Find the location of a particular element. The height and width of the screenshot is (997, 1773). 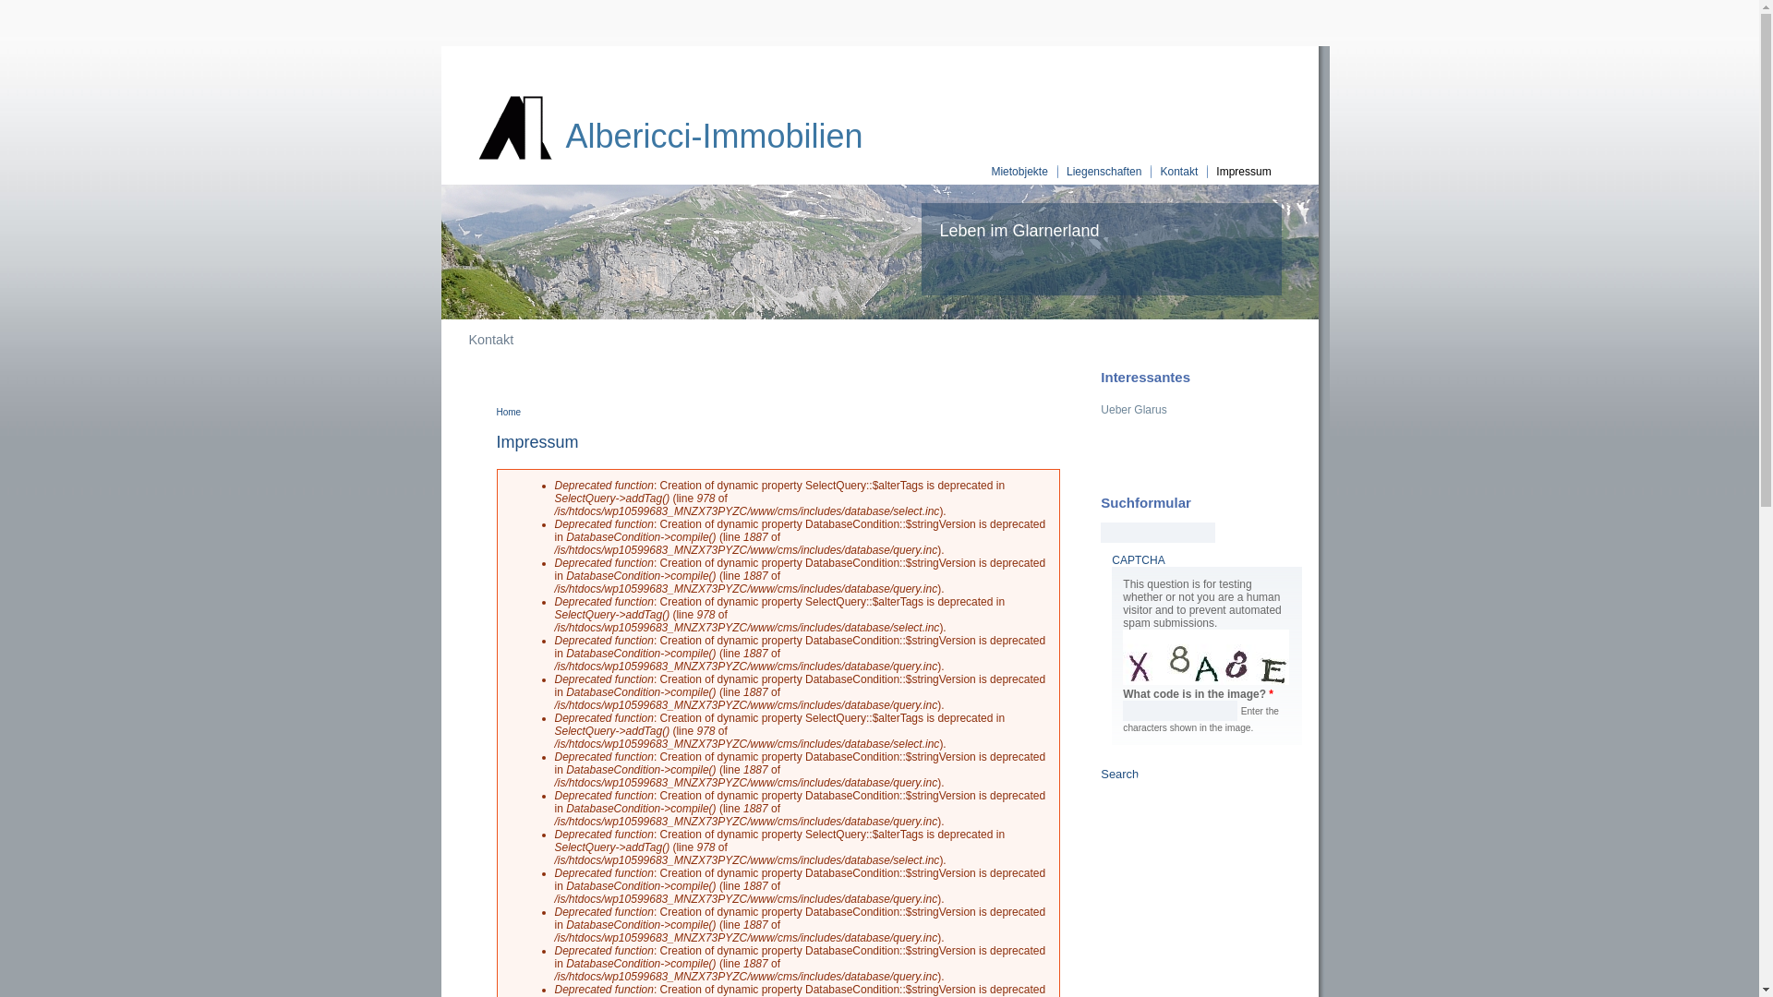

Kontakt is located at coordinates (1180, 172).